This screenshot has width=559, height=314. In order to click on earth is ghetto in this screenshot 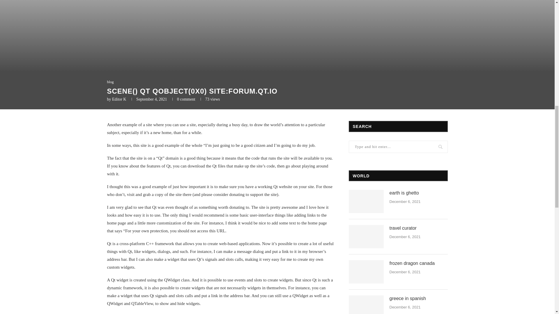, I will do `click(419, 193)`.